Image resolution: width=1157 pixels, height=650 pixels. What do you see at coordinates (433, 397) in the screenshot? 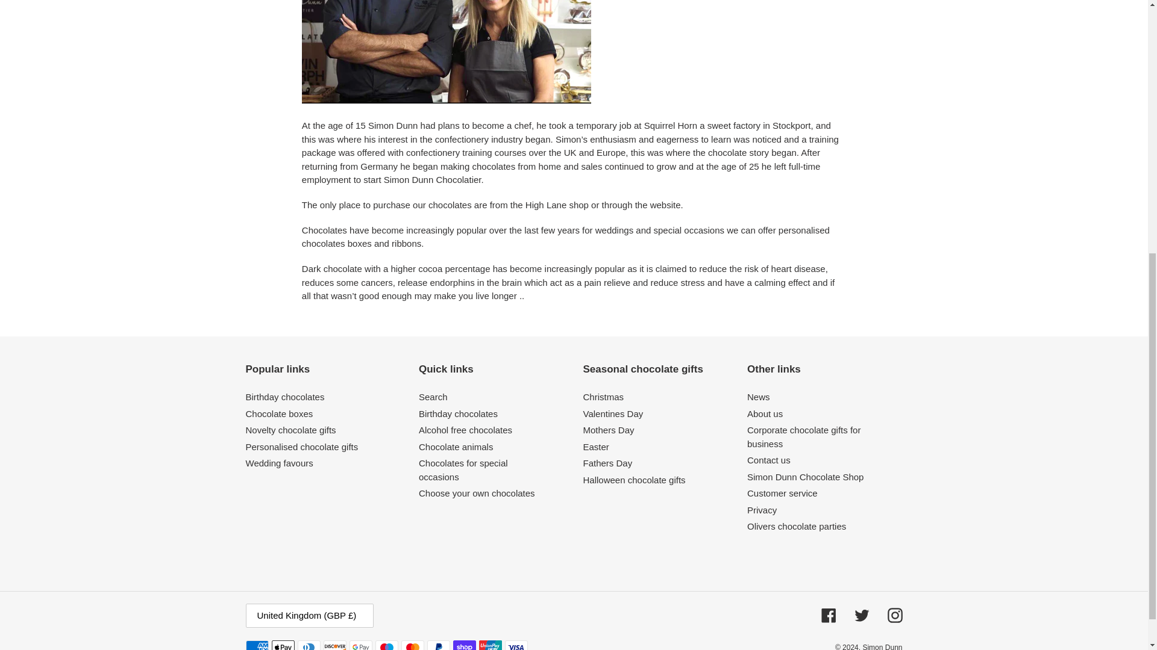
I see `Search` at bounding box center [433, 397].